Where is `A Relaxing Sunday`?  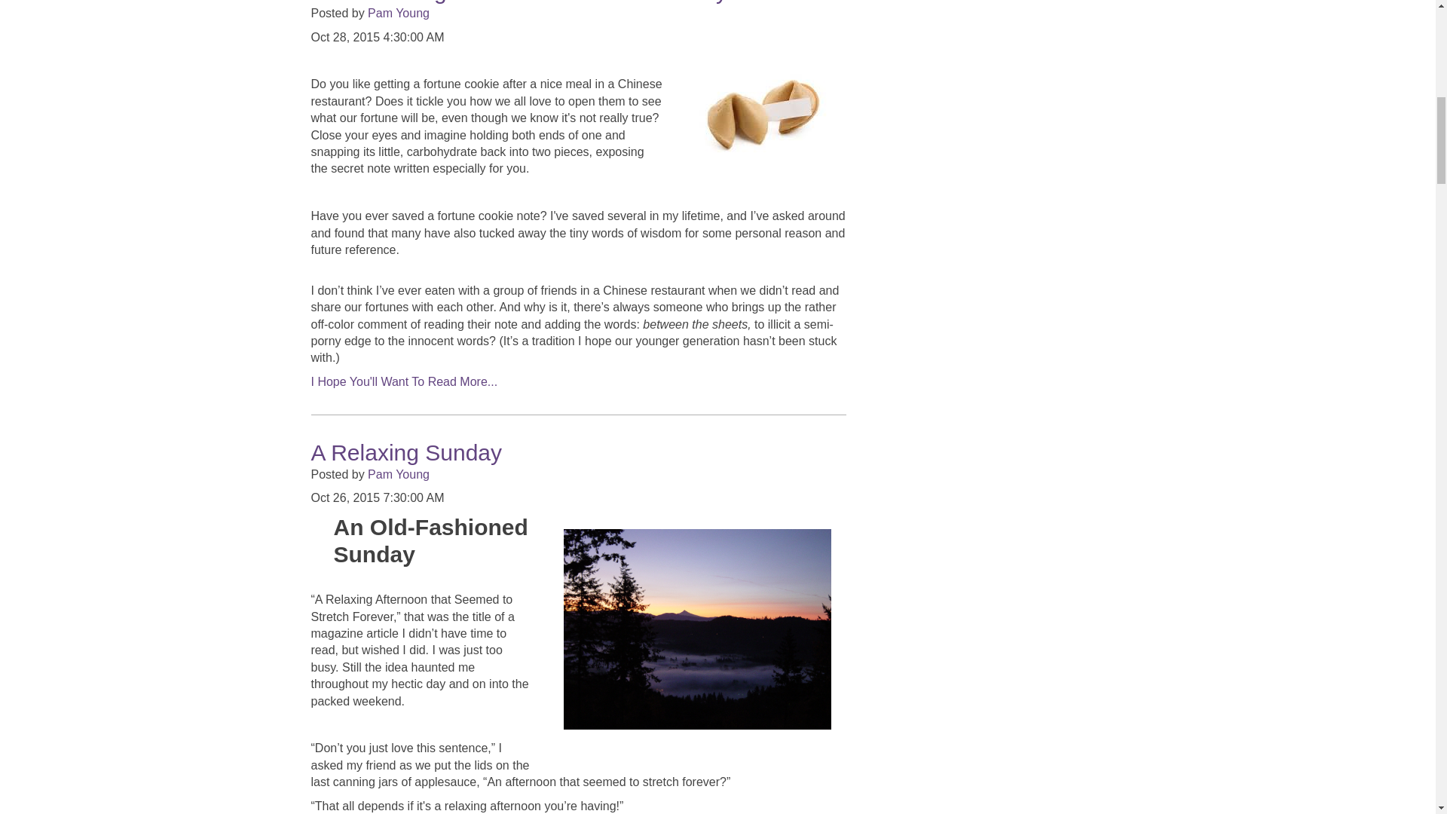 A Relaxing Sunday is located at coordinates (406, 452).